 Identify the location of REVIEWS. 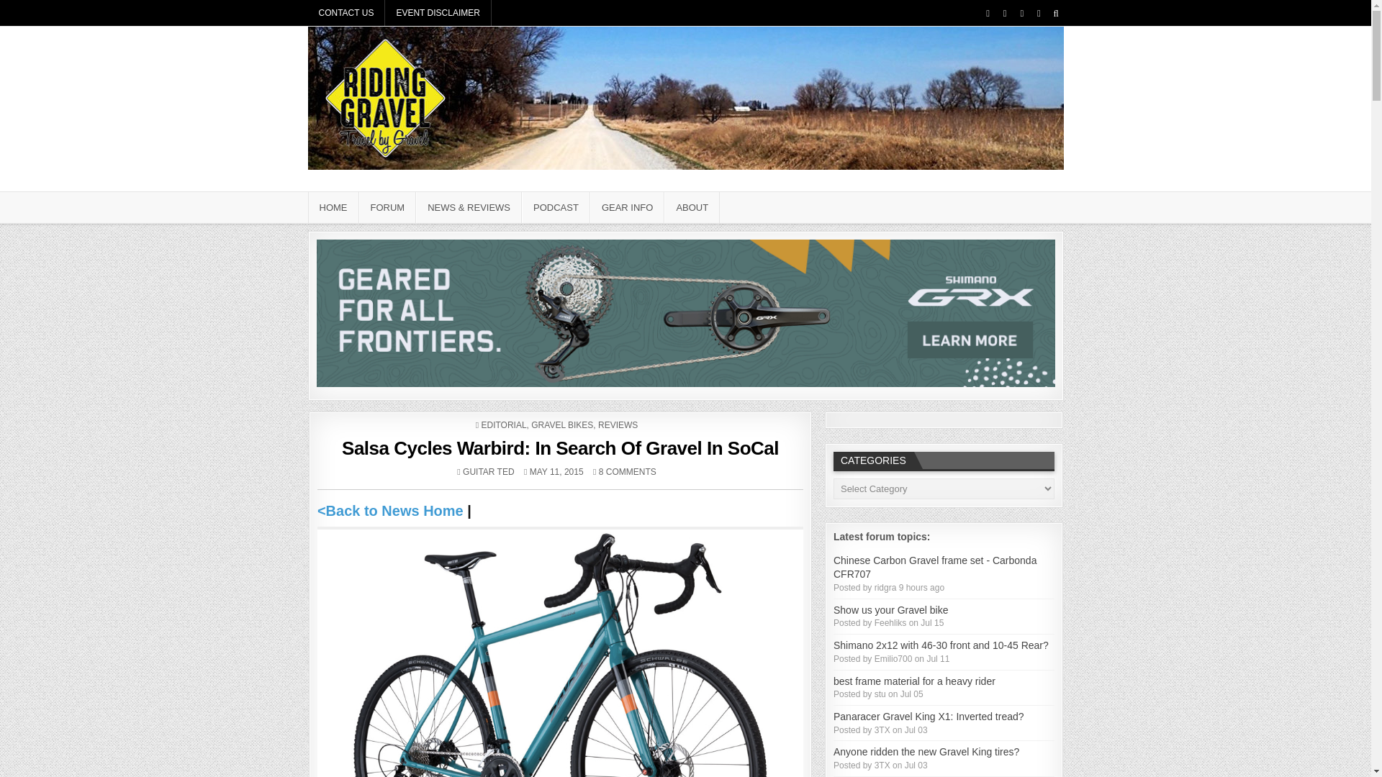
(618, 425).